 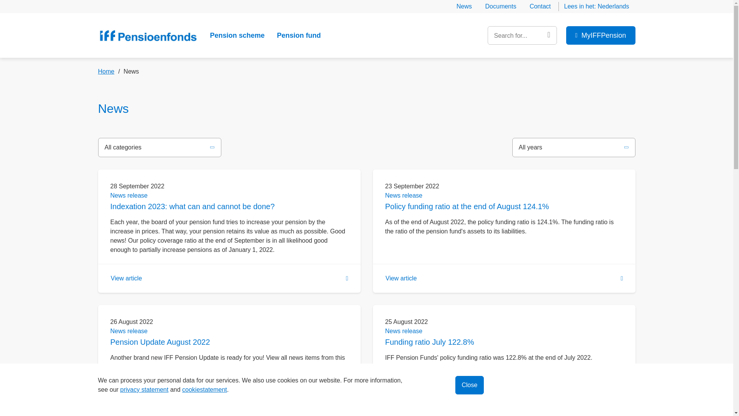 I want to click on View article, so click(x=229, y=396).